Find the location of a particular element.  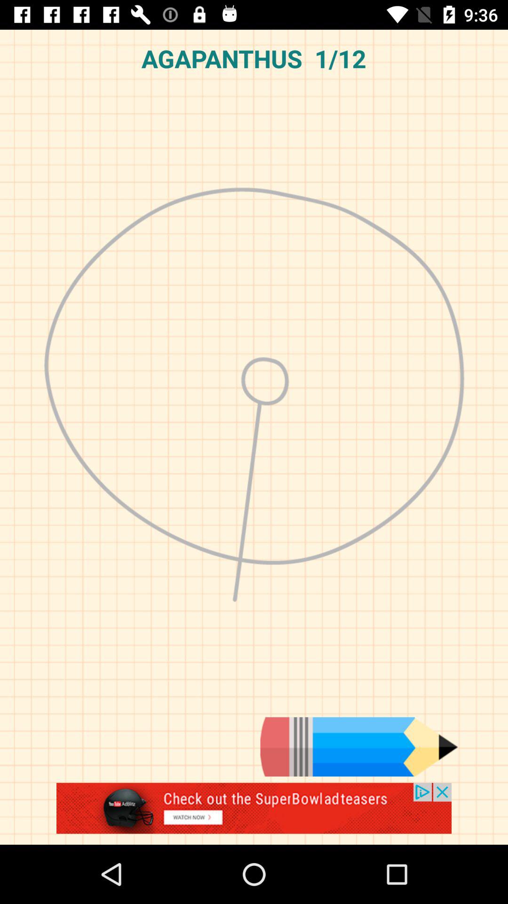

advertisement display is located at coordinates (254, 814).